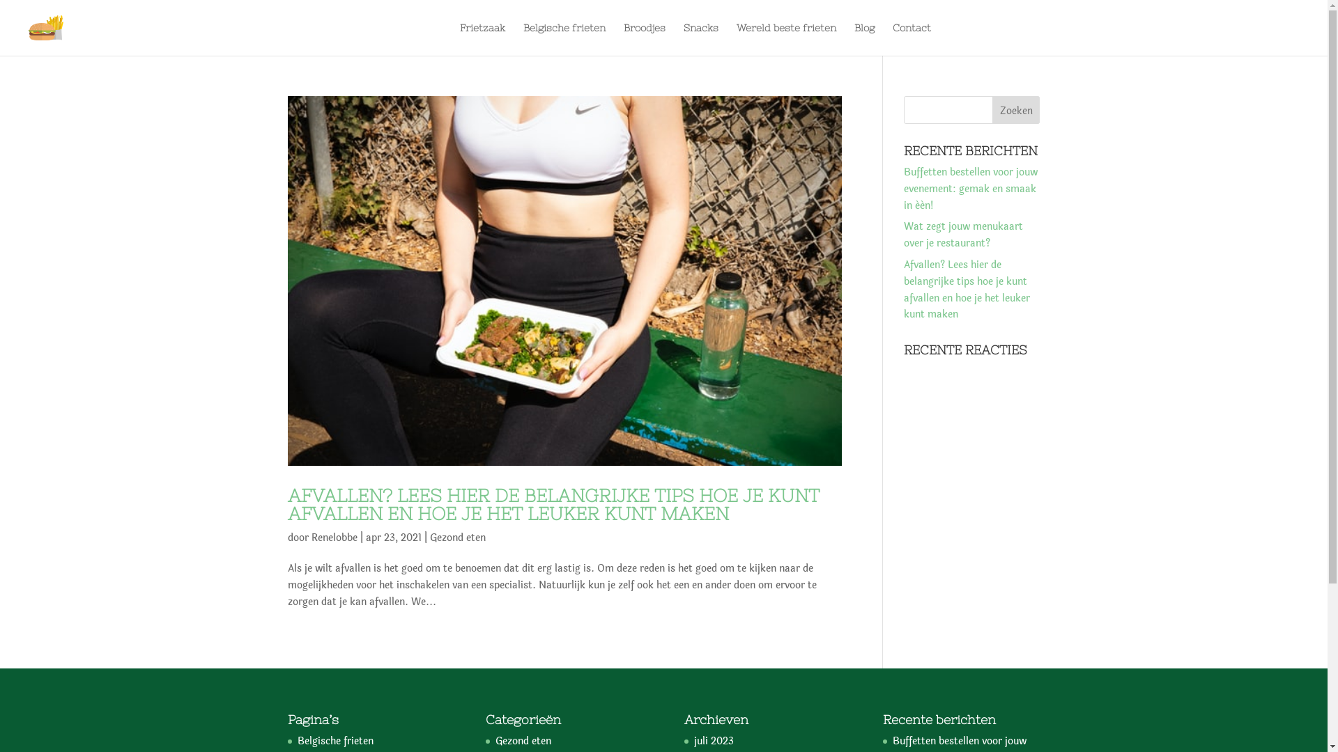  Describe the element at coordinates (701, 39) in the screenshot. I see `Snacks` at that location.